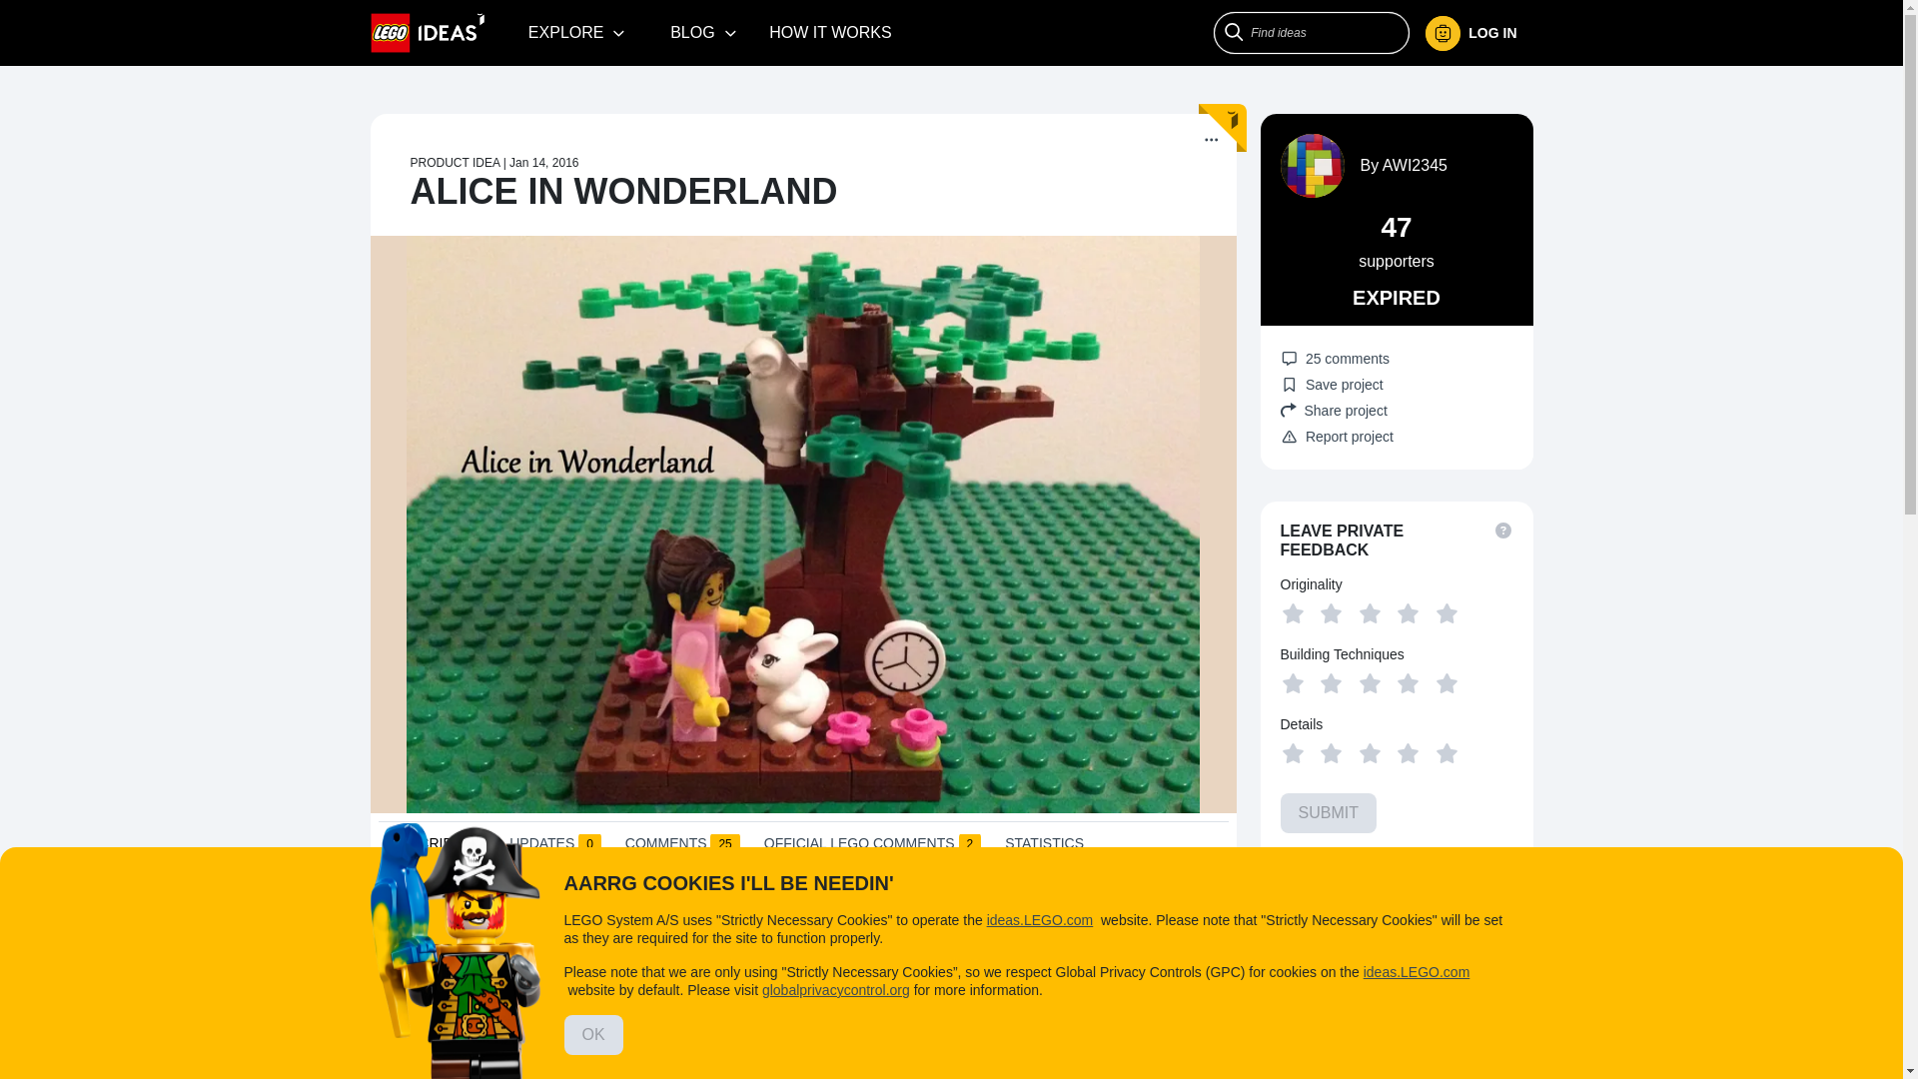 The height and width of the screenshot is (1079, 1918). I want to click on UPDATES 0, so click(555, 847).